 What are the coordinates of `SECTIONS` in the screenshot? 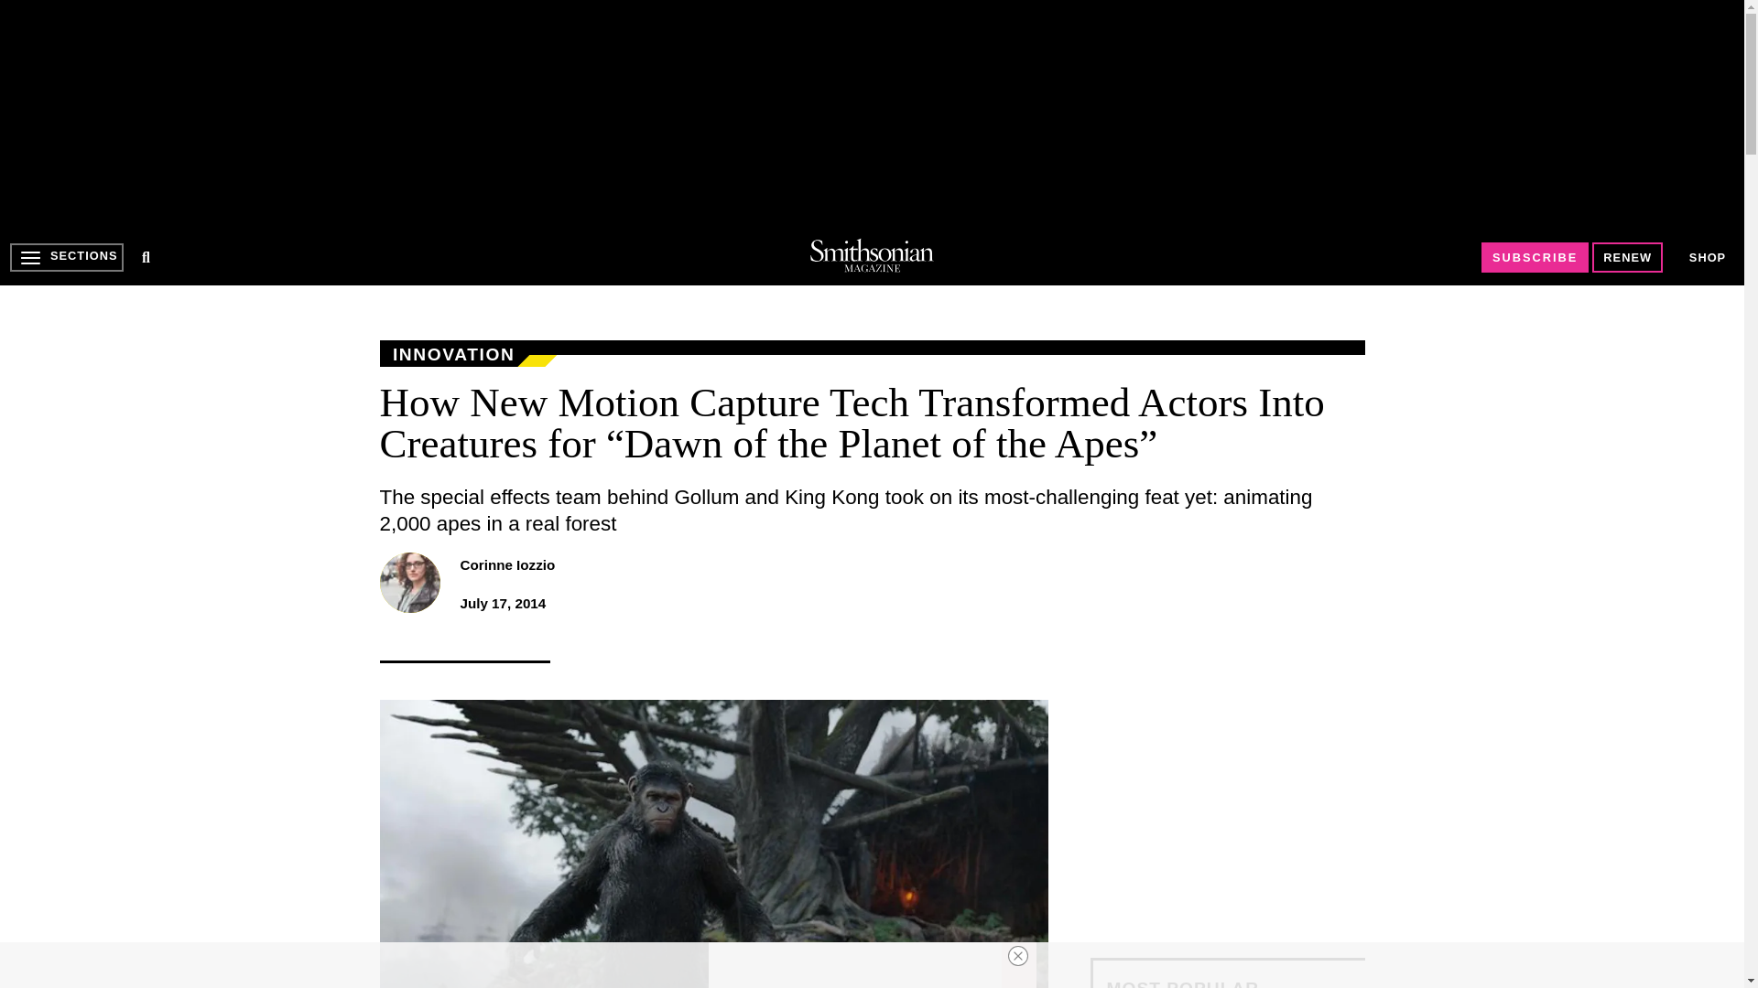 It's located at (66, 257).